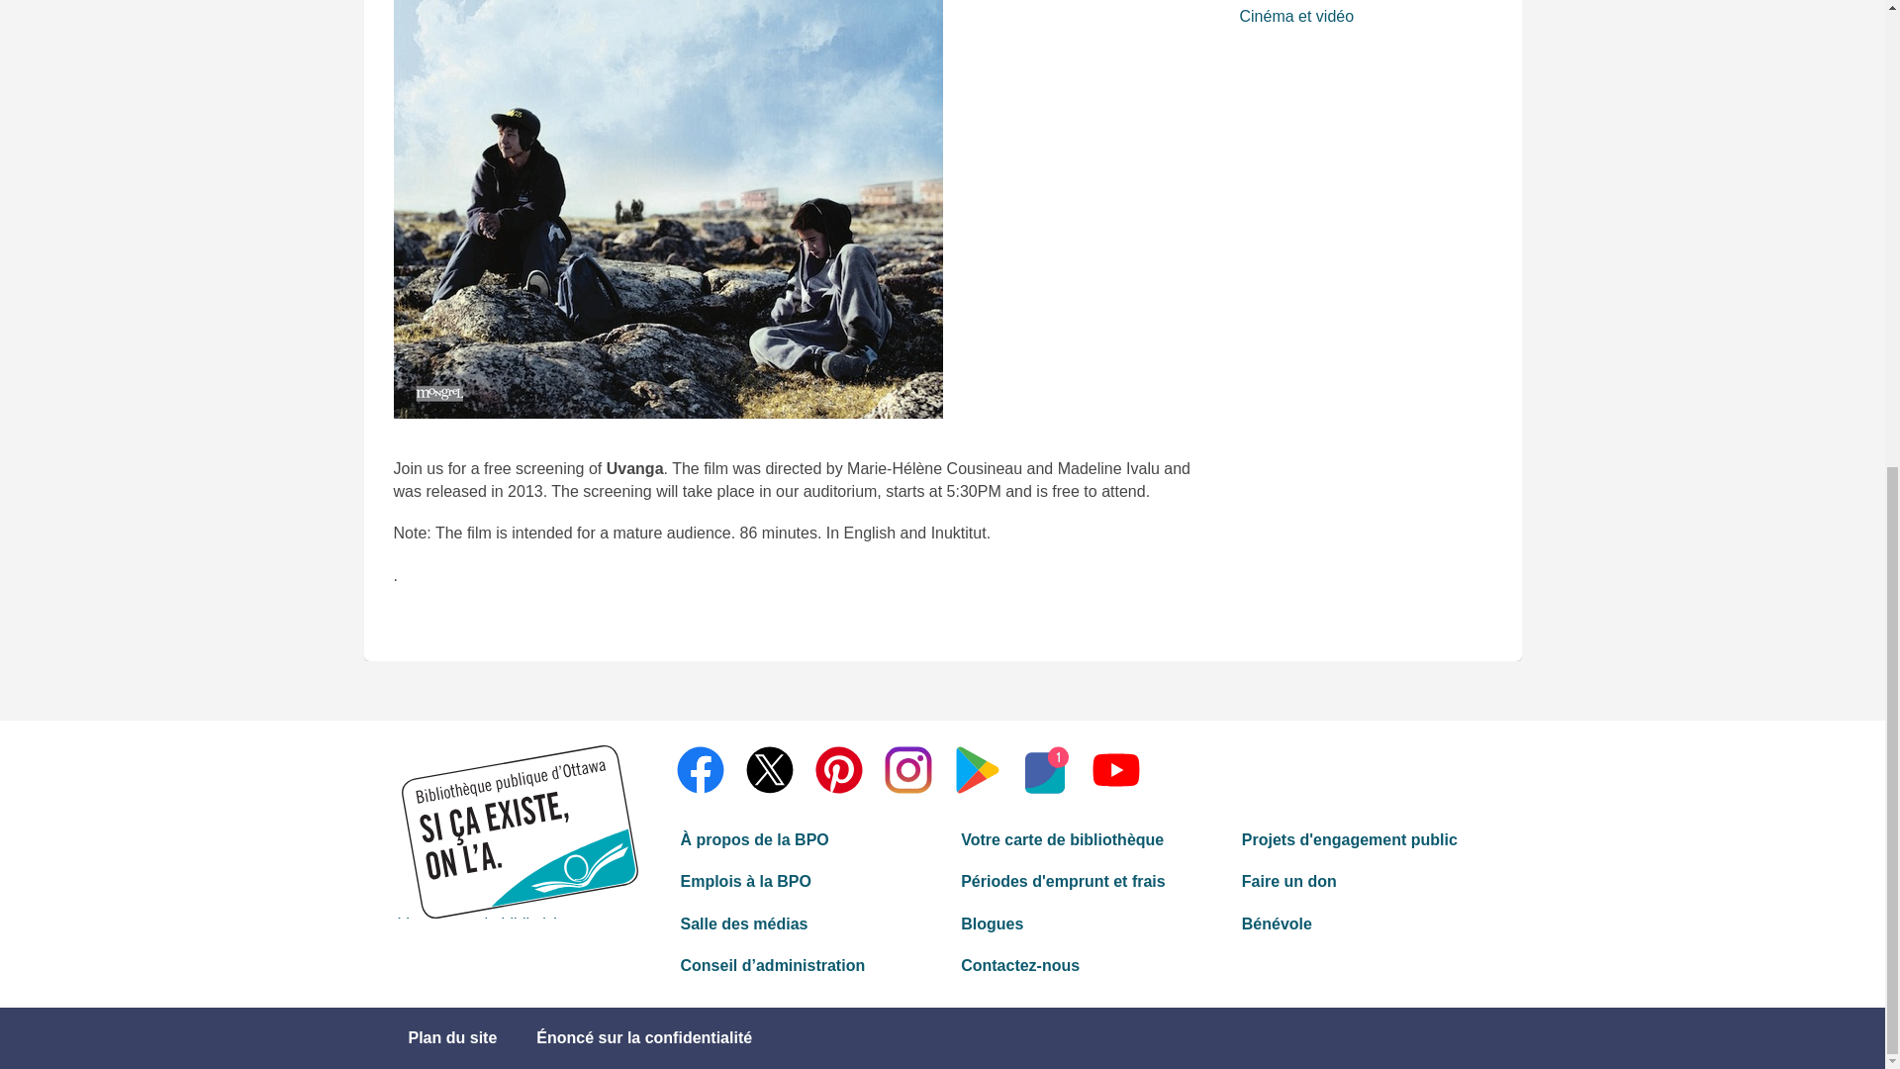  Describe the element at coordinates (976, 770) in the screenshot. I see `Telecharger notre application Android` at that location.